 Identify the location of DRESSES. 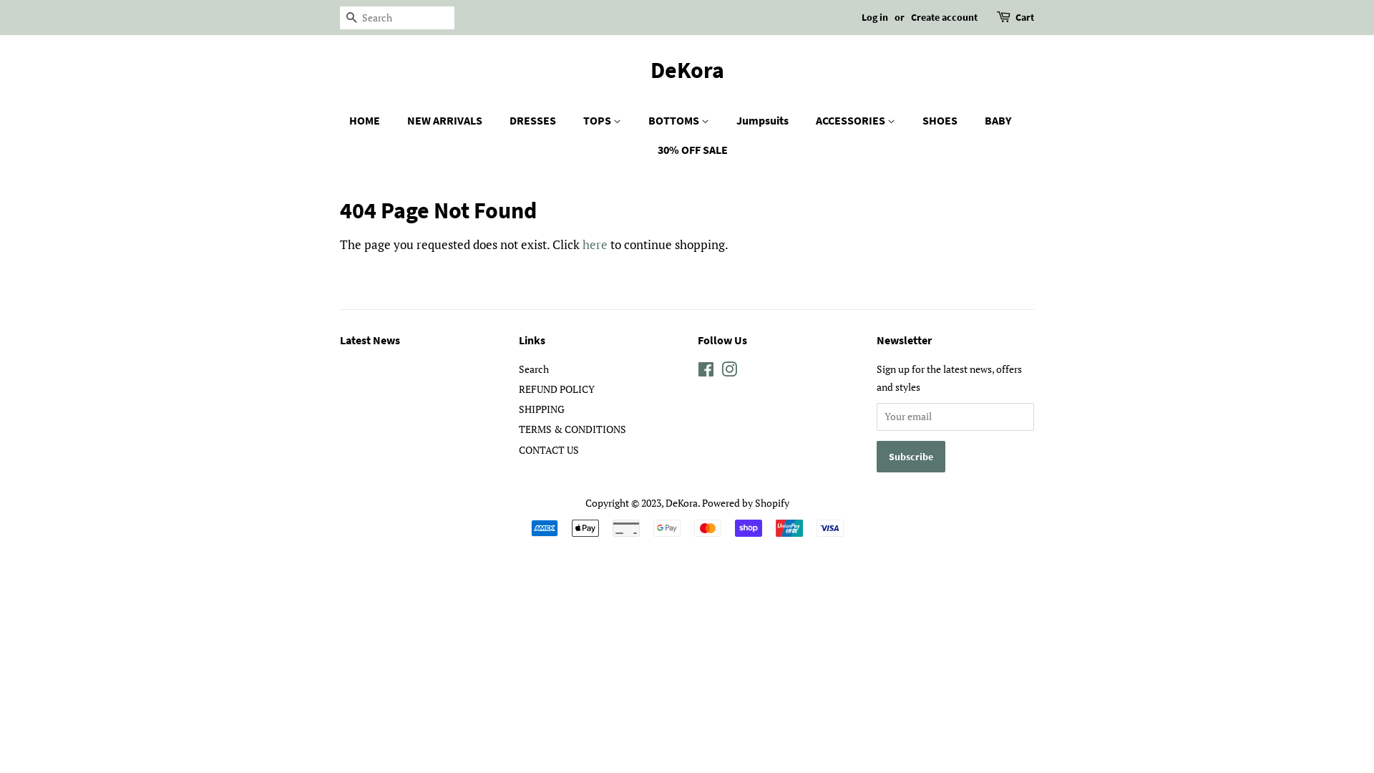
(534, 120).